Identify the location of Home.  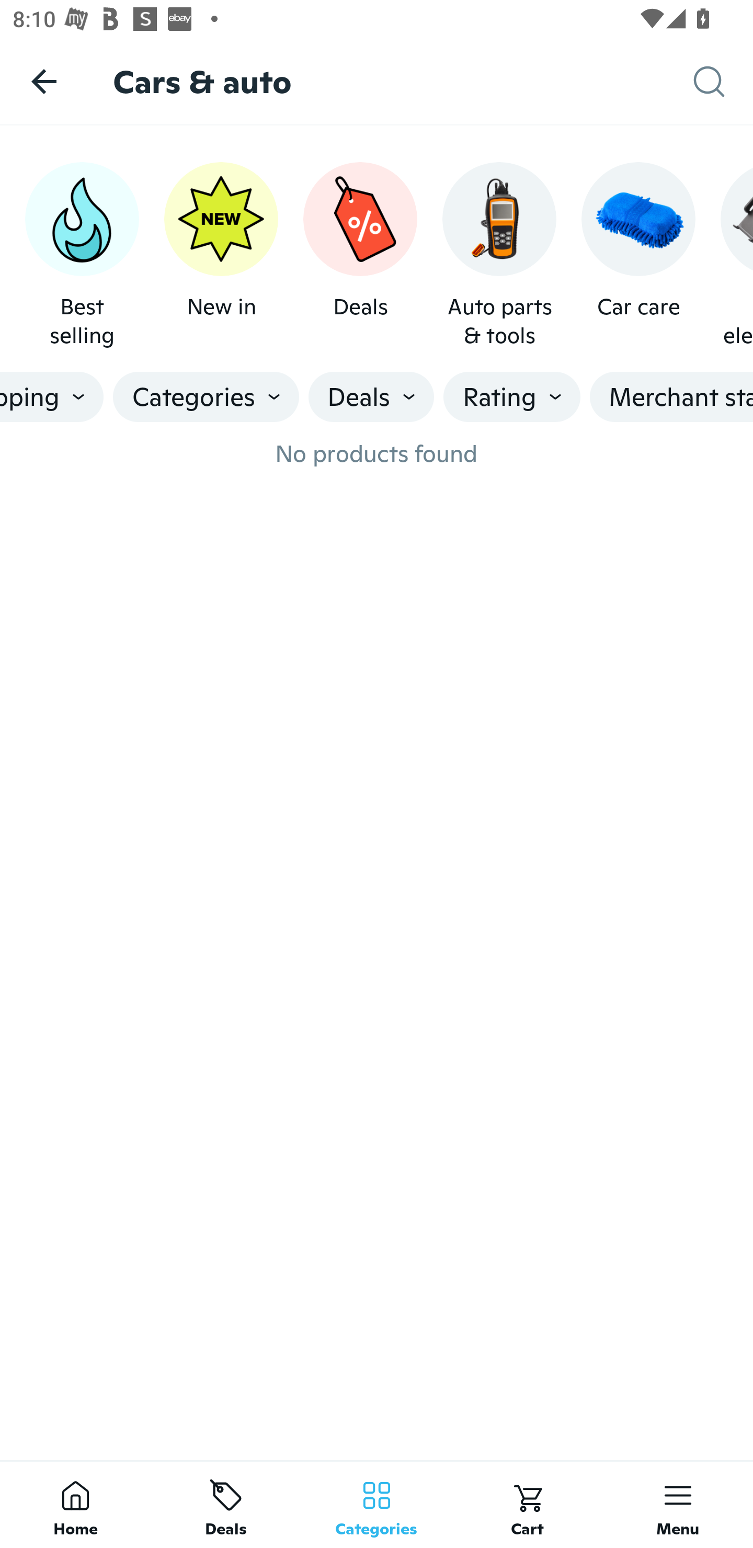
(75, 1504).